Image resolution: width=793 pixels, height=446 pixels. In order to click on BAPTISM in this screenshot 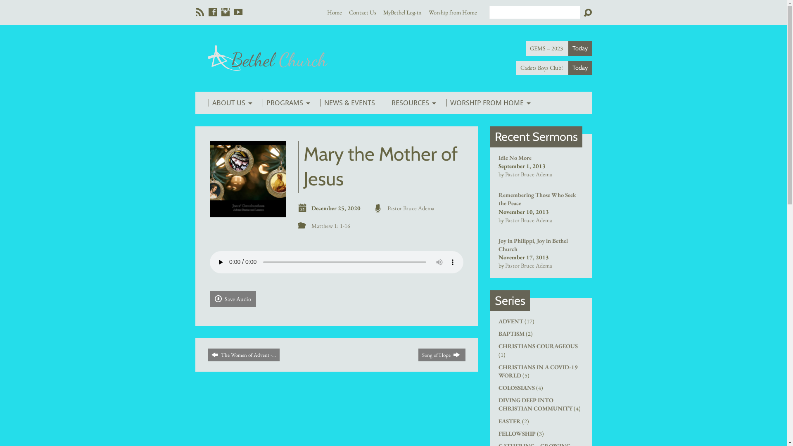, I will do `click(511, 334)`.